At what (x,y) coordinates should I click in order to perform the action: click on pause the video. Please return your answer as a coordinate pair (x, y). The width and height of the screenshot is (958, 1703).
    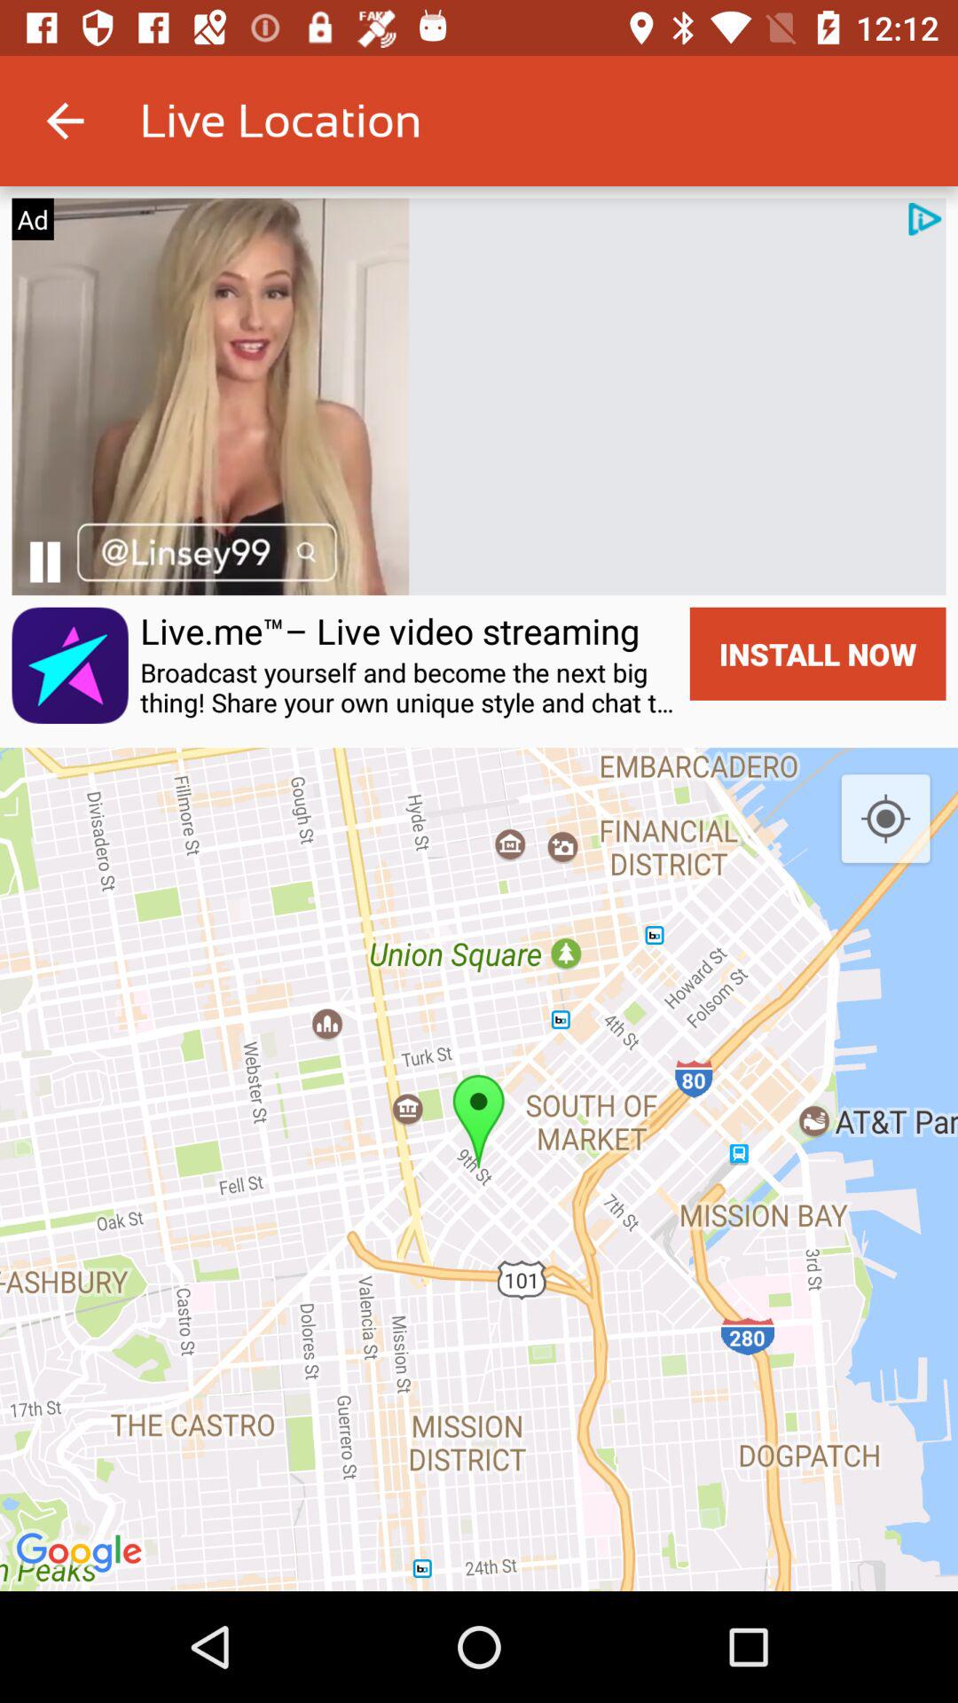
    Looking at the image, I should click on (44, 562).